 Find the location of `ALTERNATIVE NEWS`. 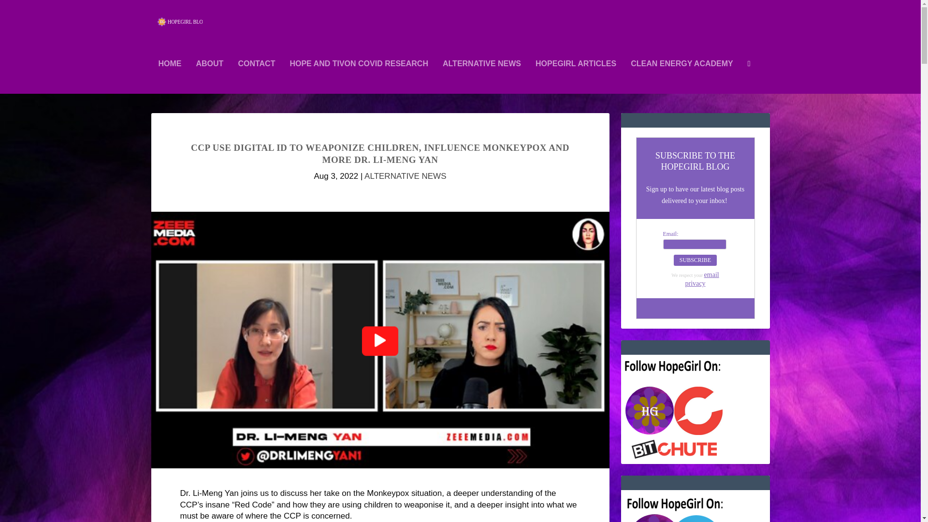

ALTERNATIVE NEWS is located at coordinates (405, 176).